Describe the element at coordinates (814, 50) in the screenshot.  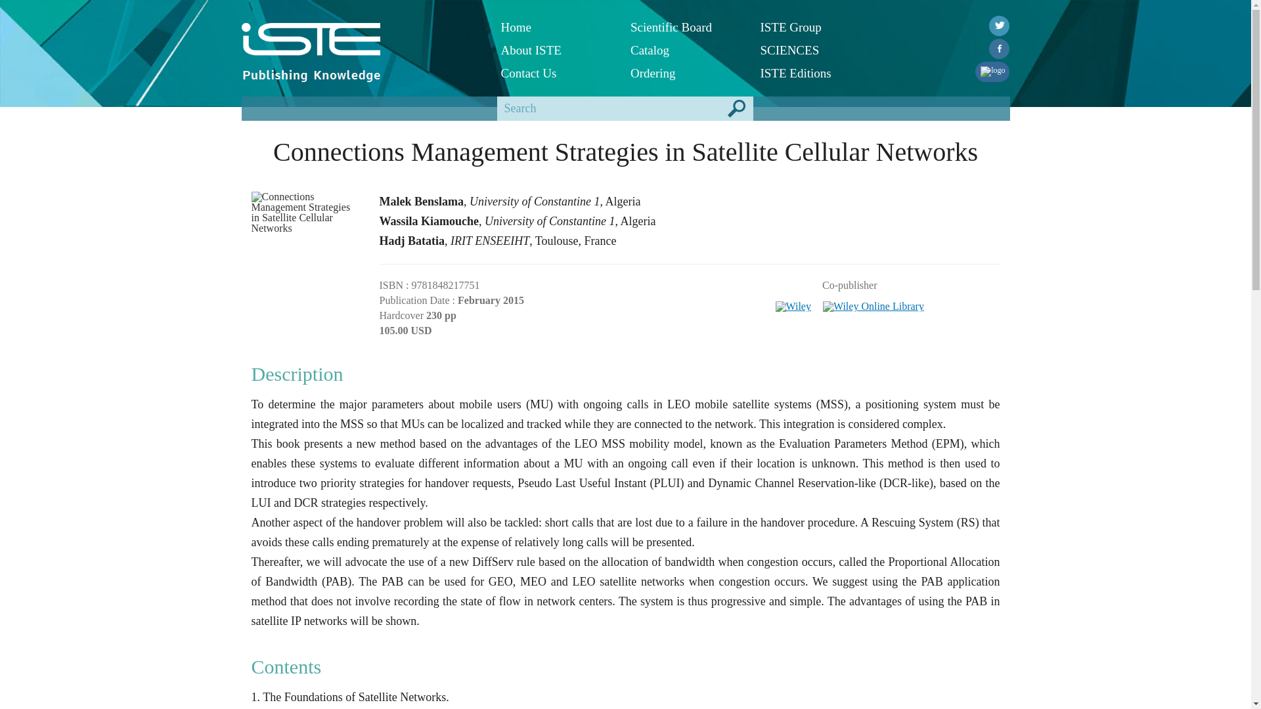
I see `SCIENCES` at that location.